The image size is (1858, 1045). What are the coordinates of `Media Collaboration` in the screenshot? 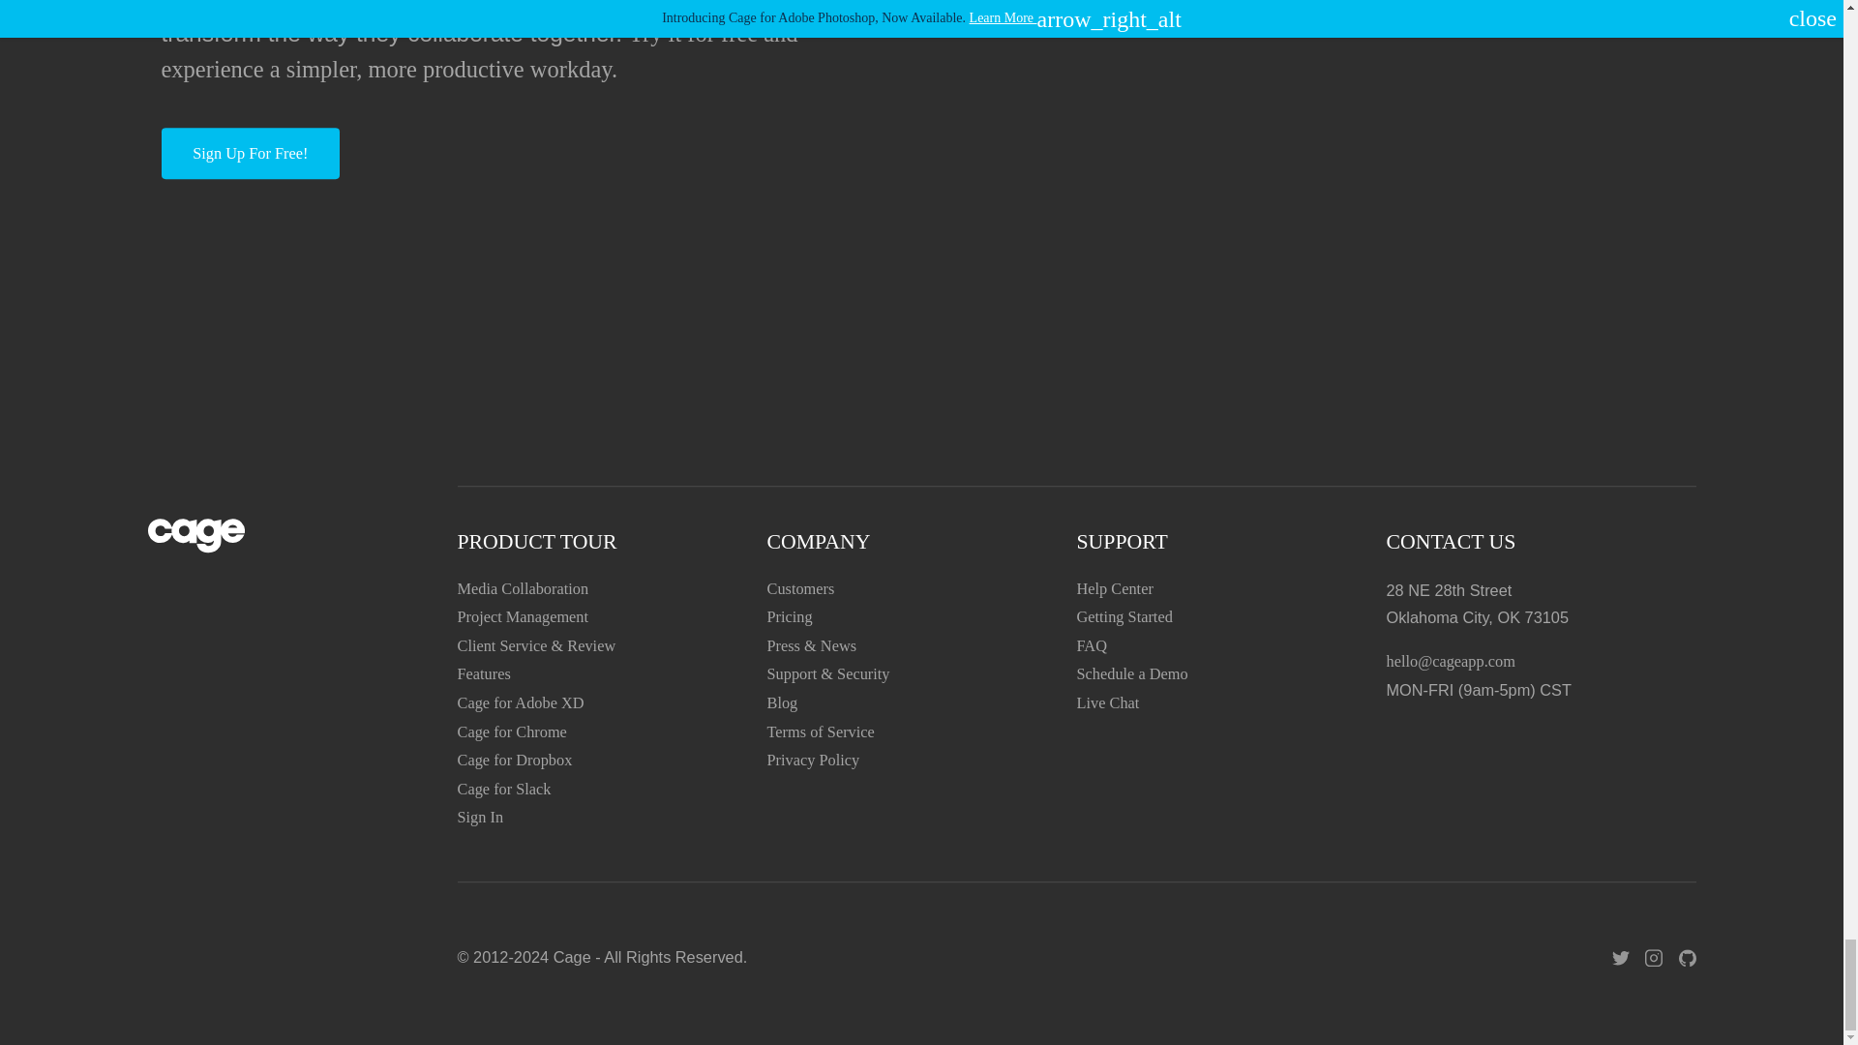 It's located at (523, 588).